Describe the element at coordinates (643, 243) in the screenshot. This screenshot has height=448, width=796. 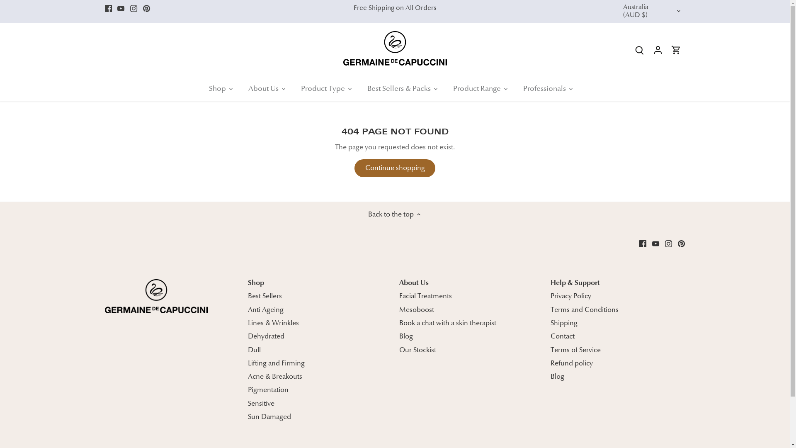
I see `Facebook` at that location.